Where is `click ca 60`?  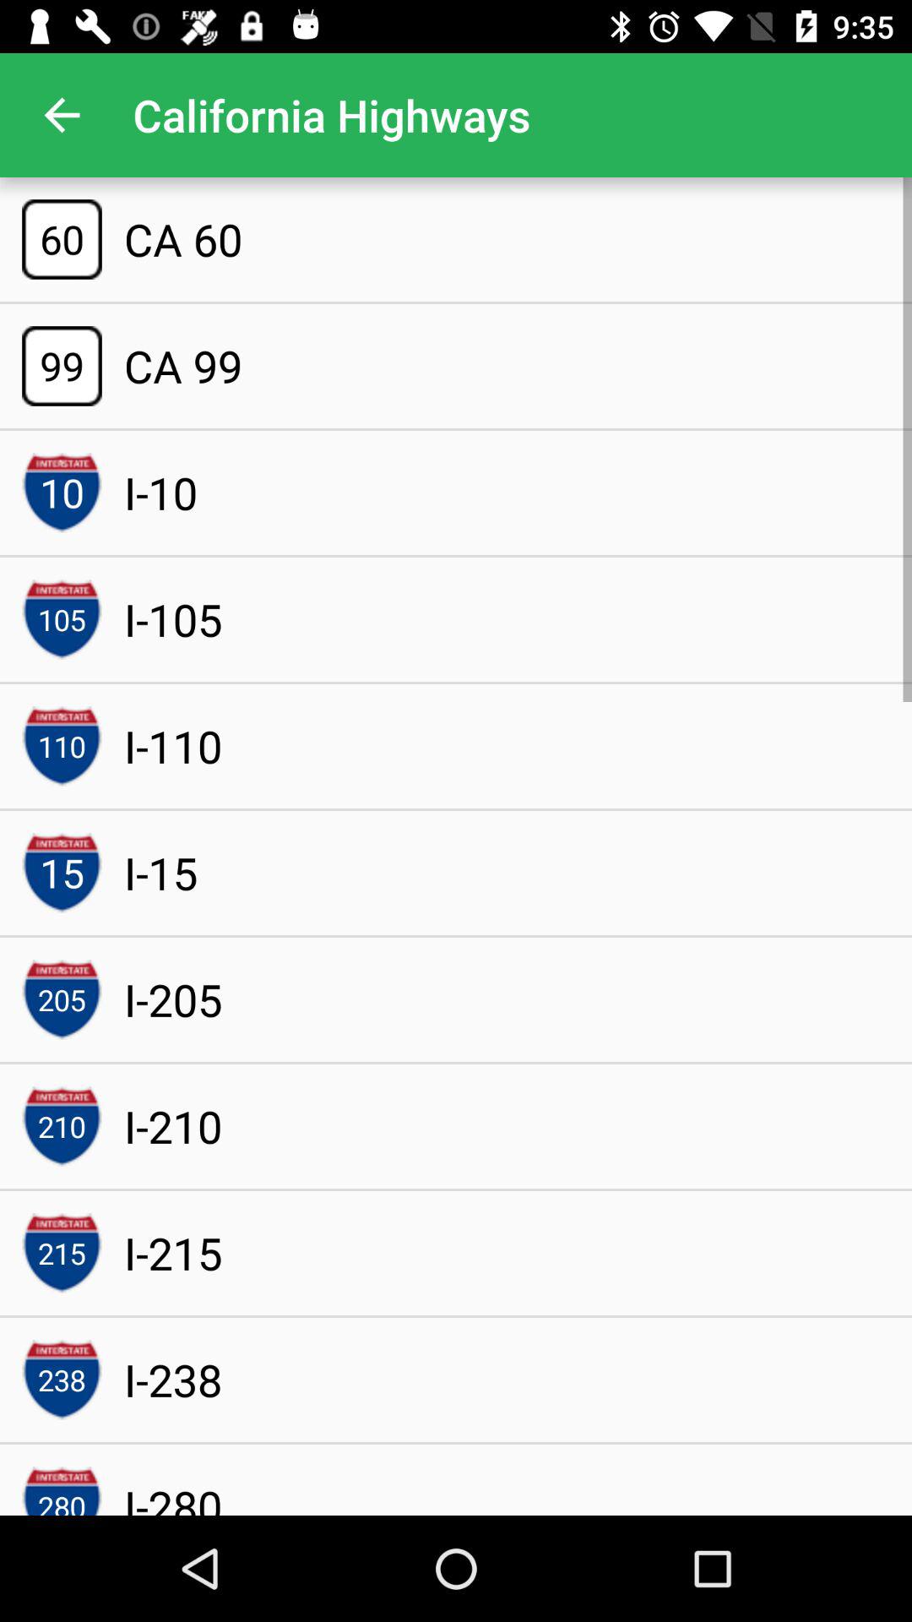 click ca 60 is located at coordinates (182, 239).